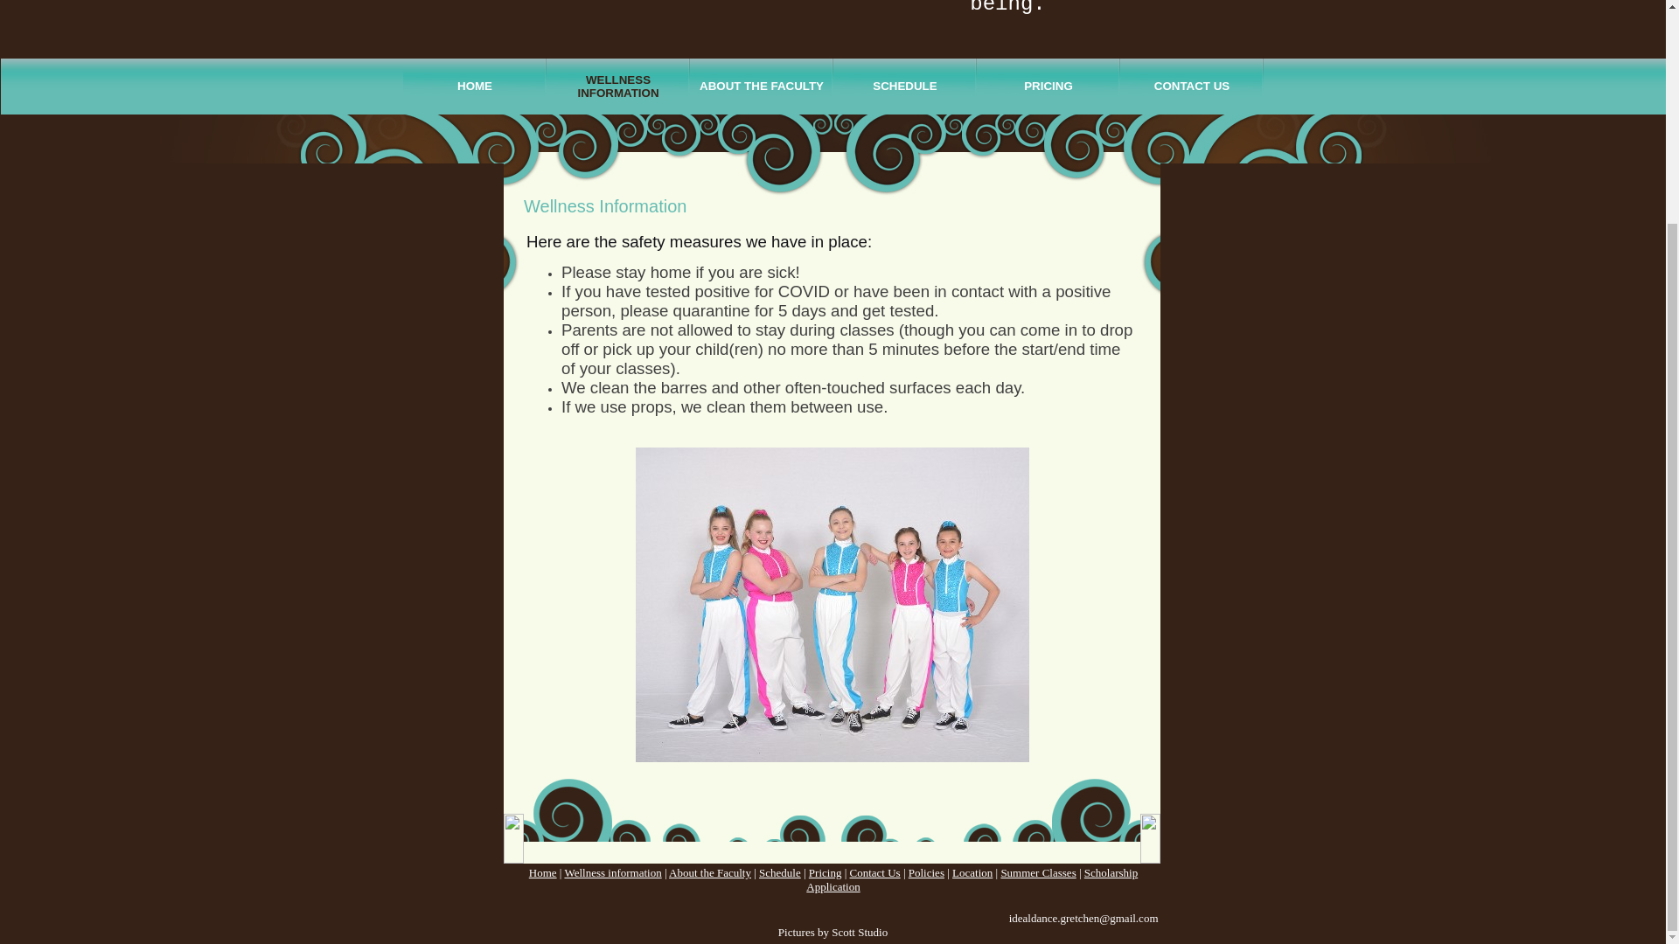 This screenshot has height=944, width=1679. I want to click on Contact Us, so click(874, 872).